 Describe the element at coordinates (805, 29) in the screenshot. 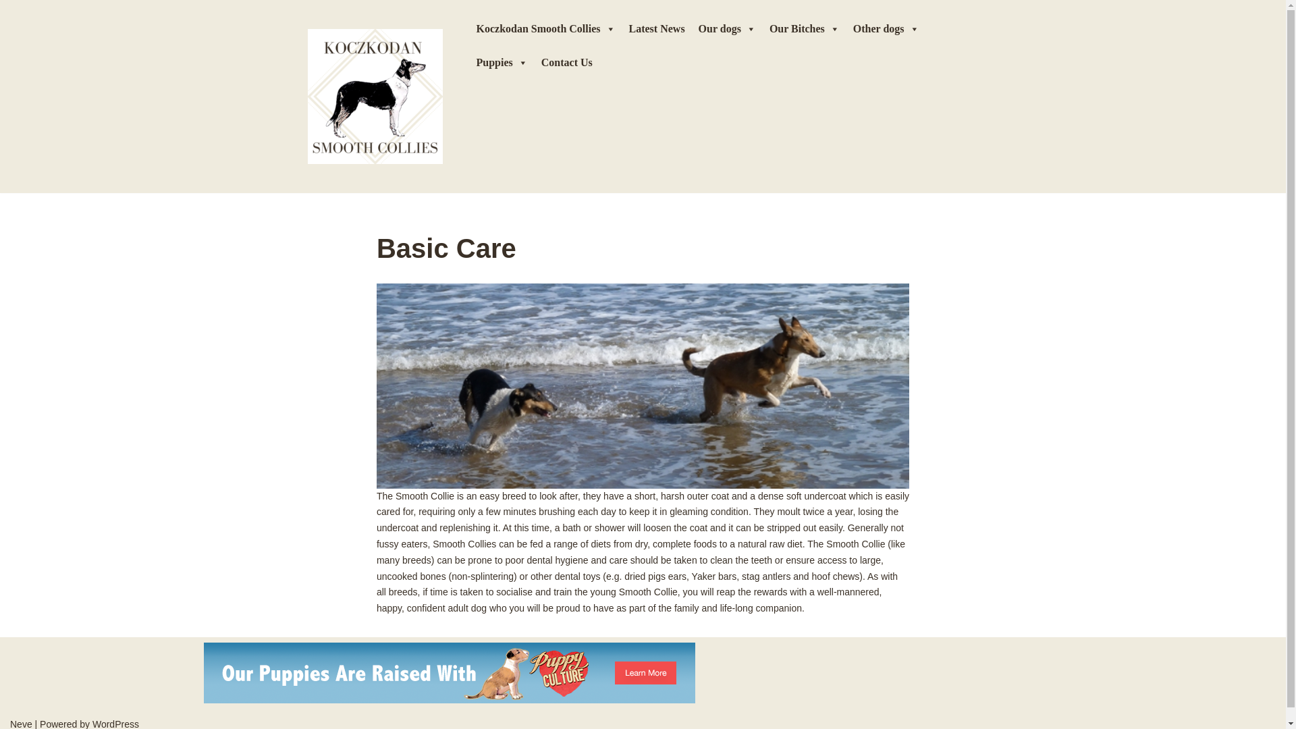

I see `Our Bitches` at that location.